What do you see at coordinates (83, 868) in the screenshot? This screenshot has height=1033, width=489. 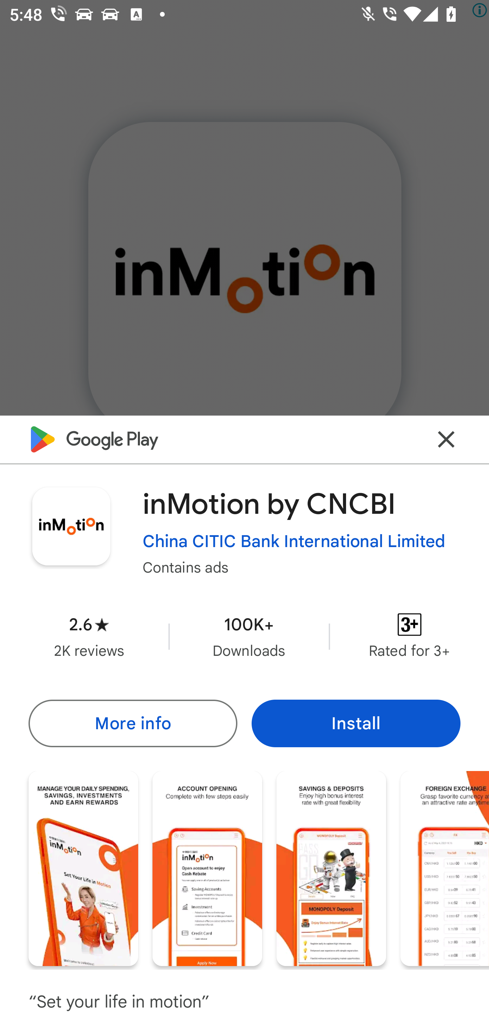 I see `Screenshot "1" of "7"` at bounding box center [83, 868].